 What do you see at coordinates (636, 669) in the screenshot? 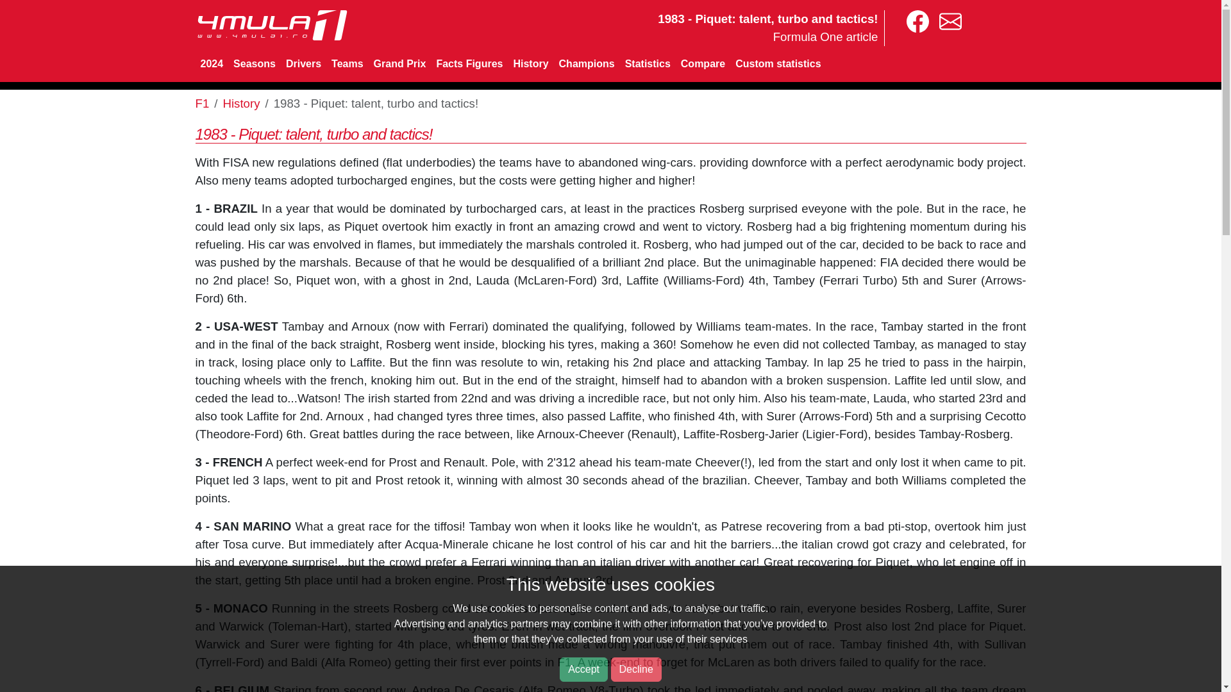
I see `Decline` at bounding box center [636, 669].